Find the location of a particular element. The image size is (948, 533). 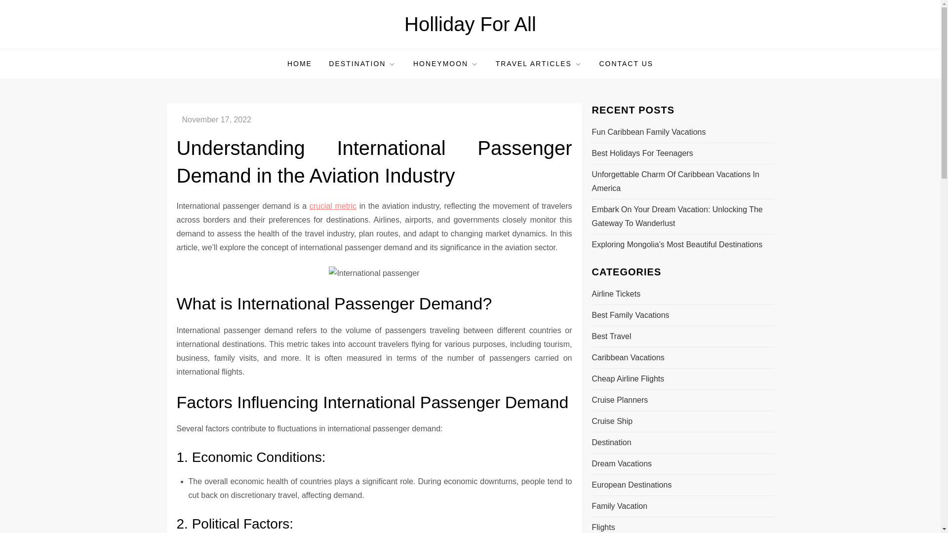

CONTACT US is located at coordinates (626, 63).